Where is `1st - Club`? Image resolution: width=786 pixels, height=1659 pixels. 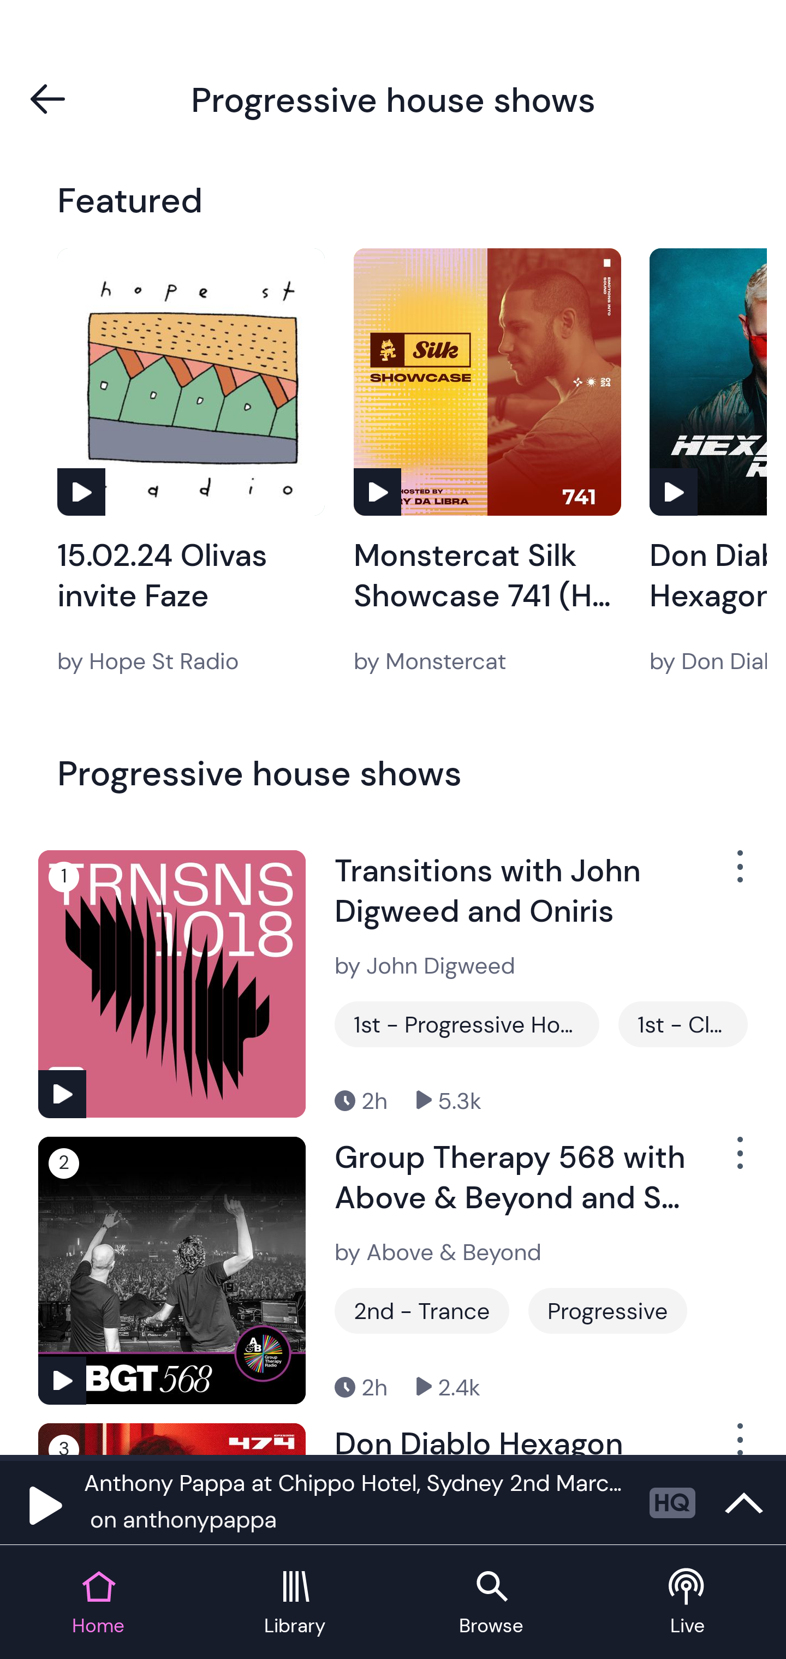 1st - Club is located at coordinates (683, 1024).